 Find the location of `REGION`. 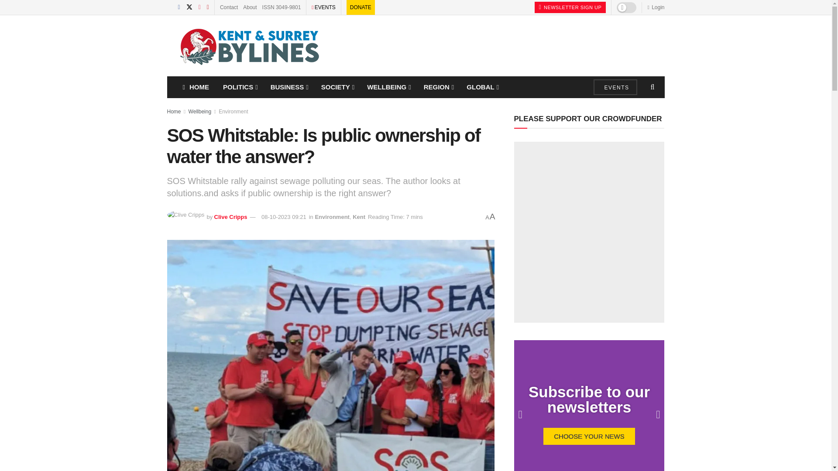

REGION is located at coordinates (438, 87).